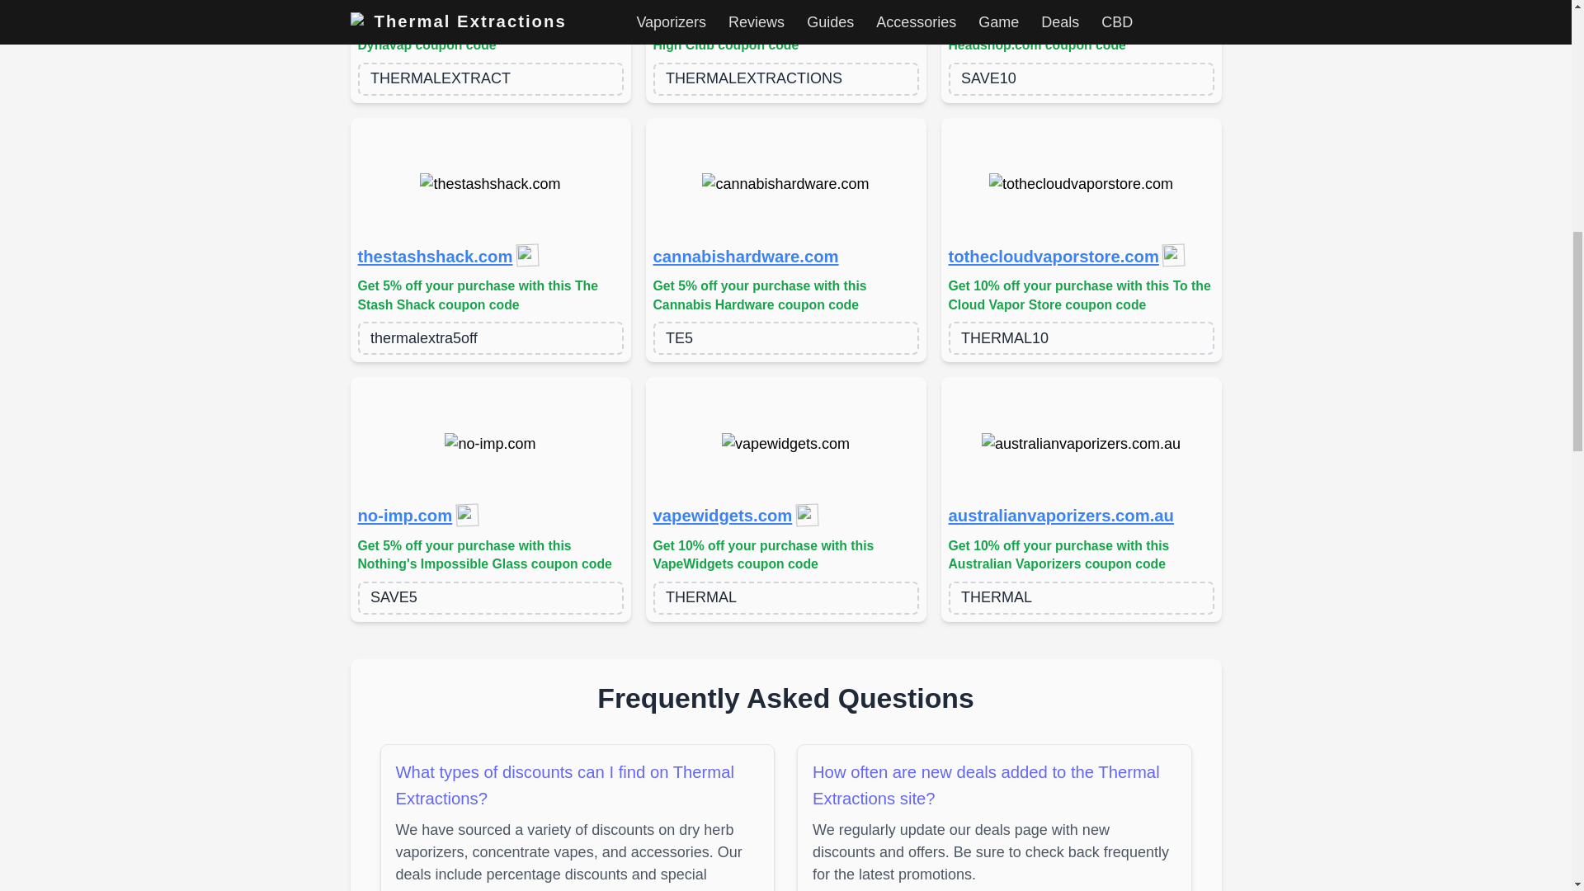  What do you see at coordinates (746, 257) in the screenshot?
I see `cannabishardware.com` at bounding box center [746, 257].